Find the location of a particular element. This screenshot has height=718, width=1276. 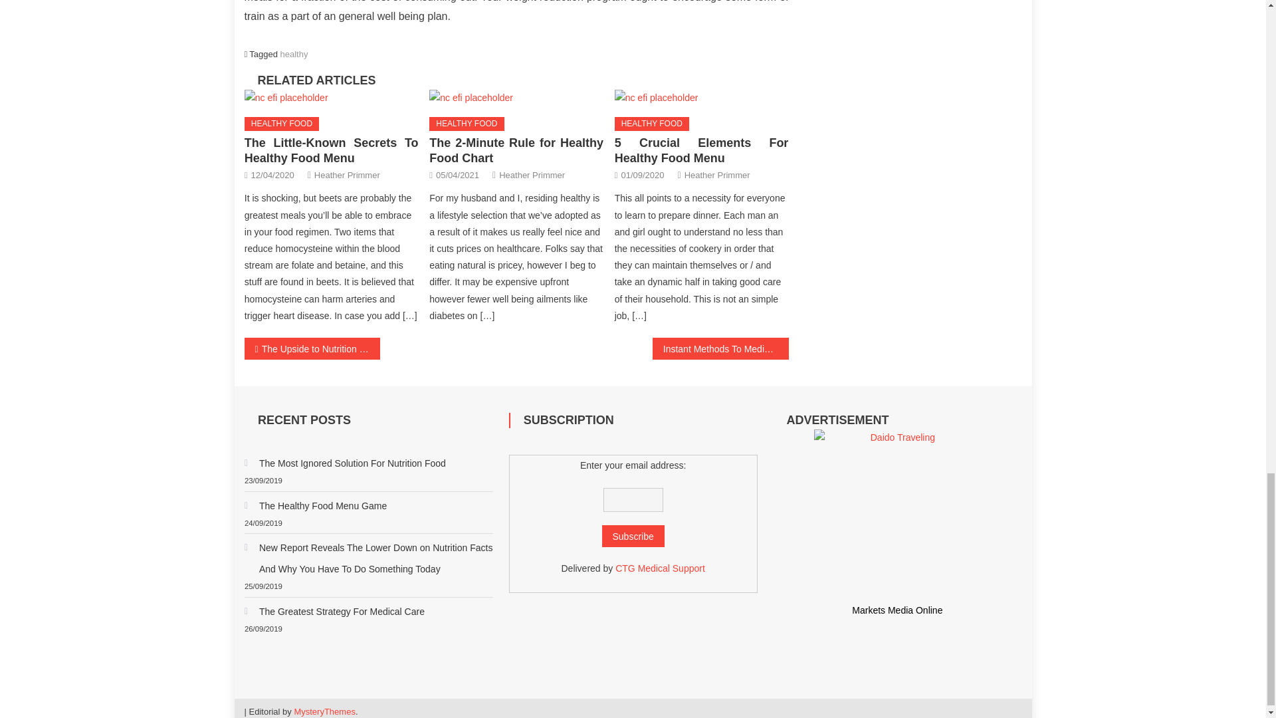

Heather Primmer is located at coordinates (532, 175).